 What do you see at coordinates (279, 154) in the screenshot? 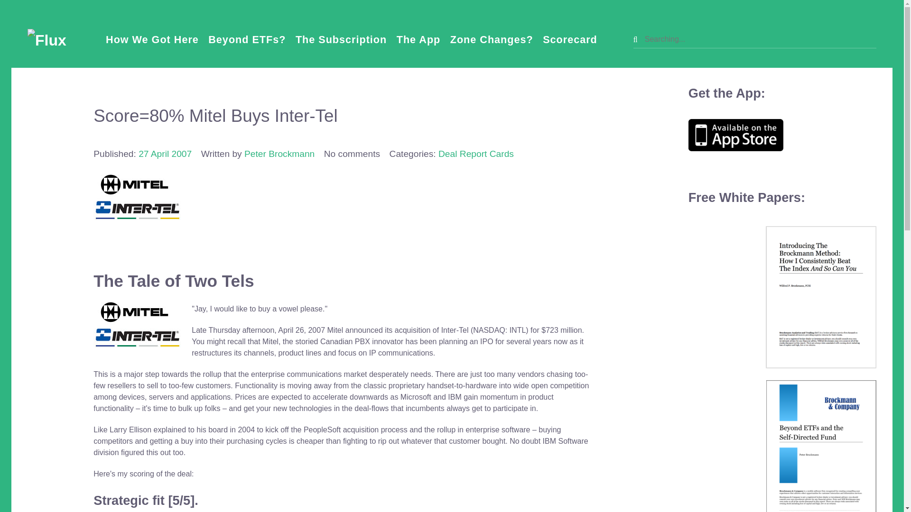
I see `Peter Brockmann` at bounding box center [279, 154].